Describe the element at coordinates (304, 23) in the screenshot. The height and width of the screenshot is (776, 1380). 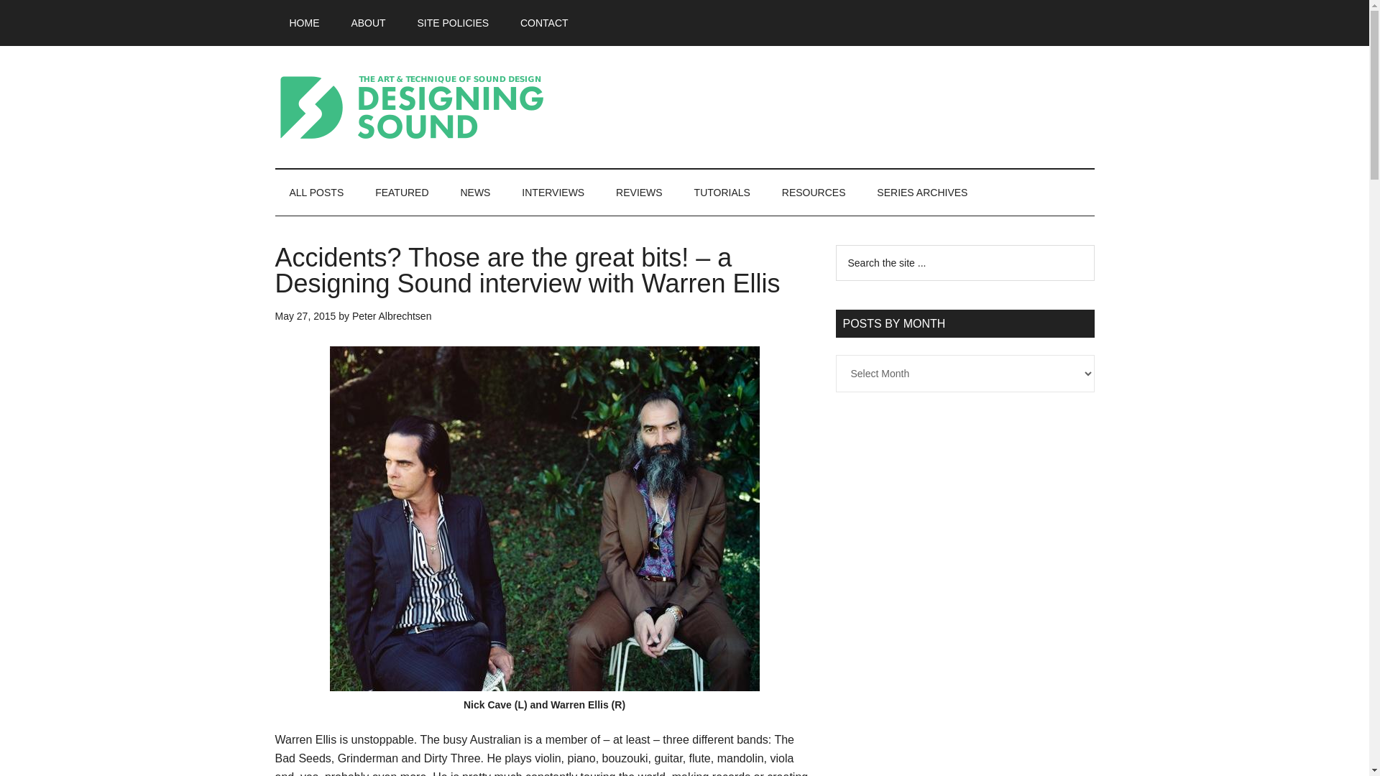
I see `HOME` at that location.